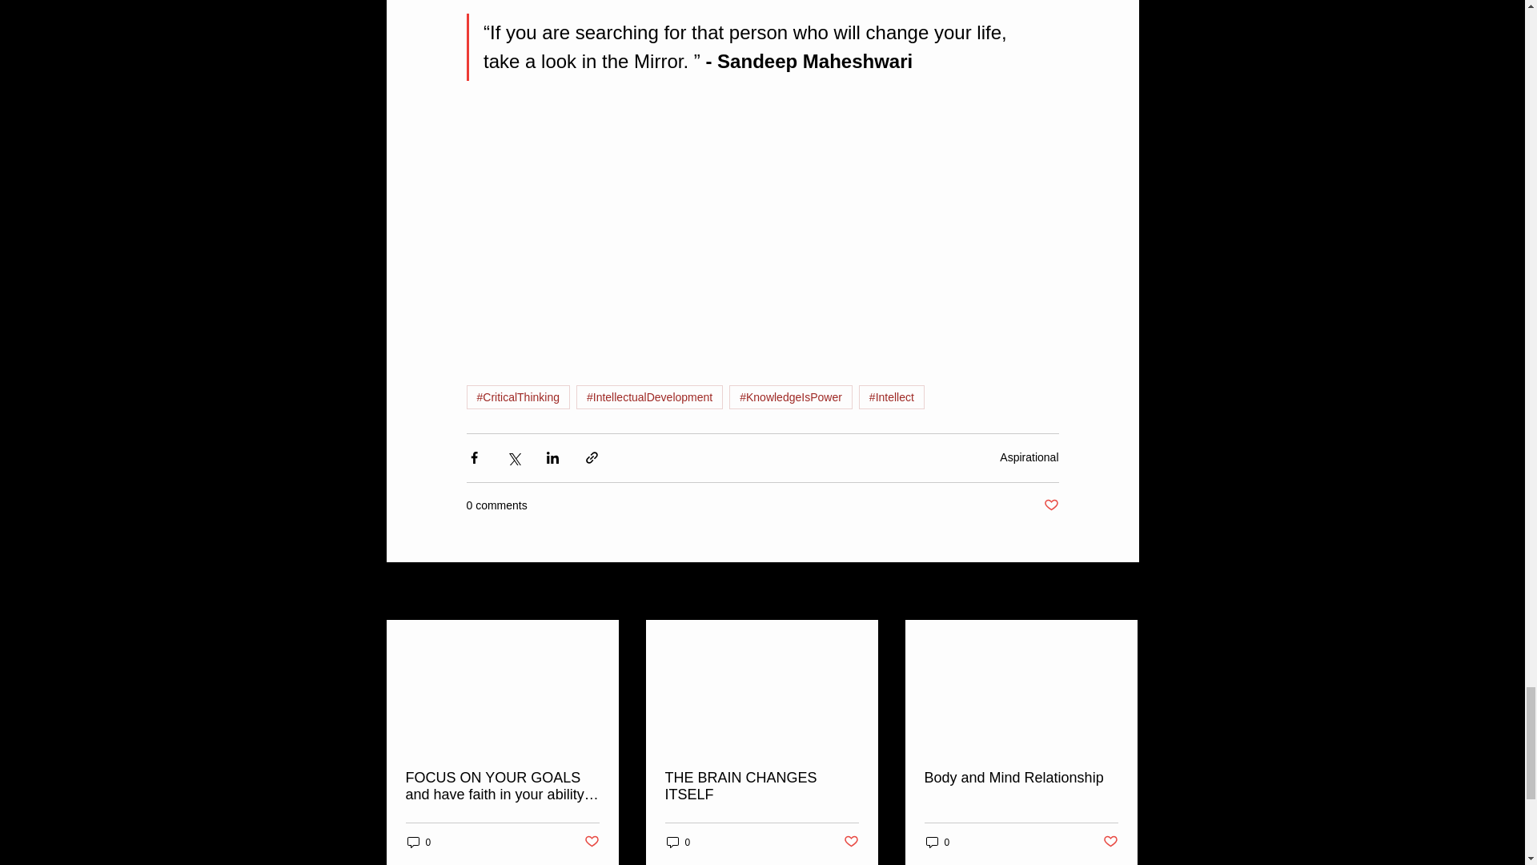  What do you see at coordinates (1050, 505) in the screenshot?
I see `Post not marked as liked` at bounding box center [1050, 505].